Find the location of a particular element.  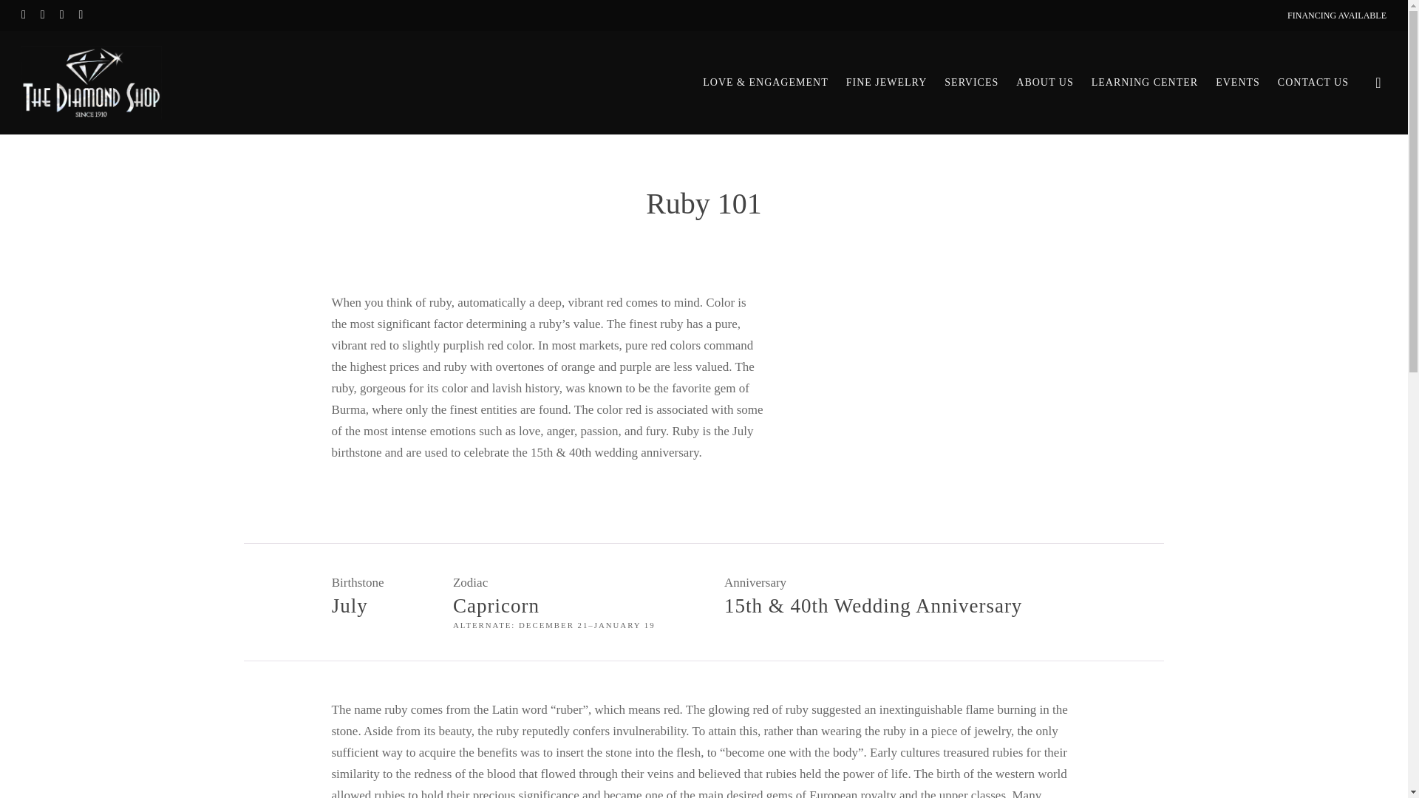

FINE JEWELRY is located at coordinates (887, 82).